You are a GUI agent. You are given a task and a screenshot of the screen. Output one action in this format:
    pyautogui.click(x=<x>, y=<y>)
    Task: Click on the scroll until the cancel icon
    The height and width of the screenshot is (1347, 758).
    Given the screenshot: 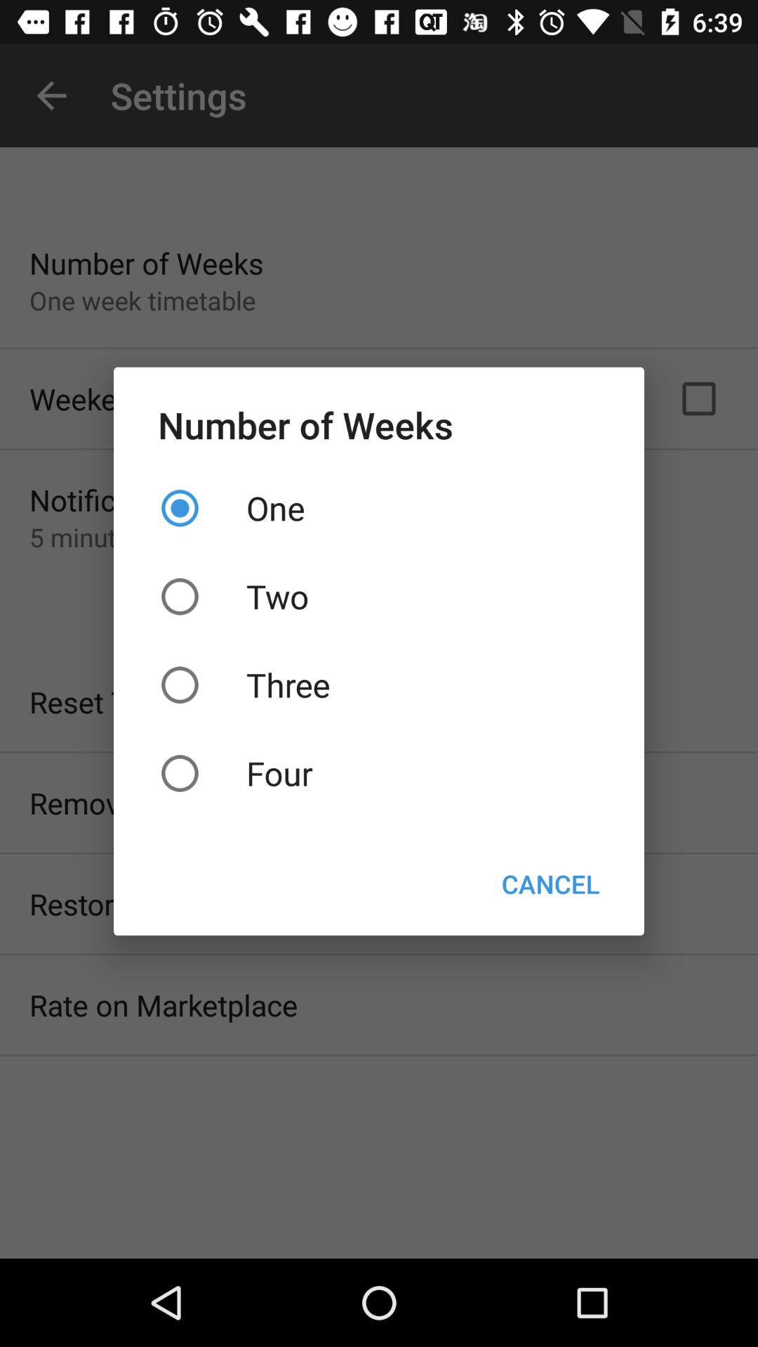 What is the action you would take?
    pyautogui.click(x=550, y=884)
    